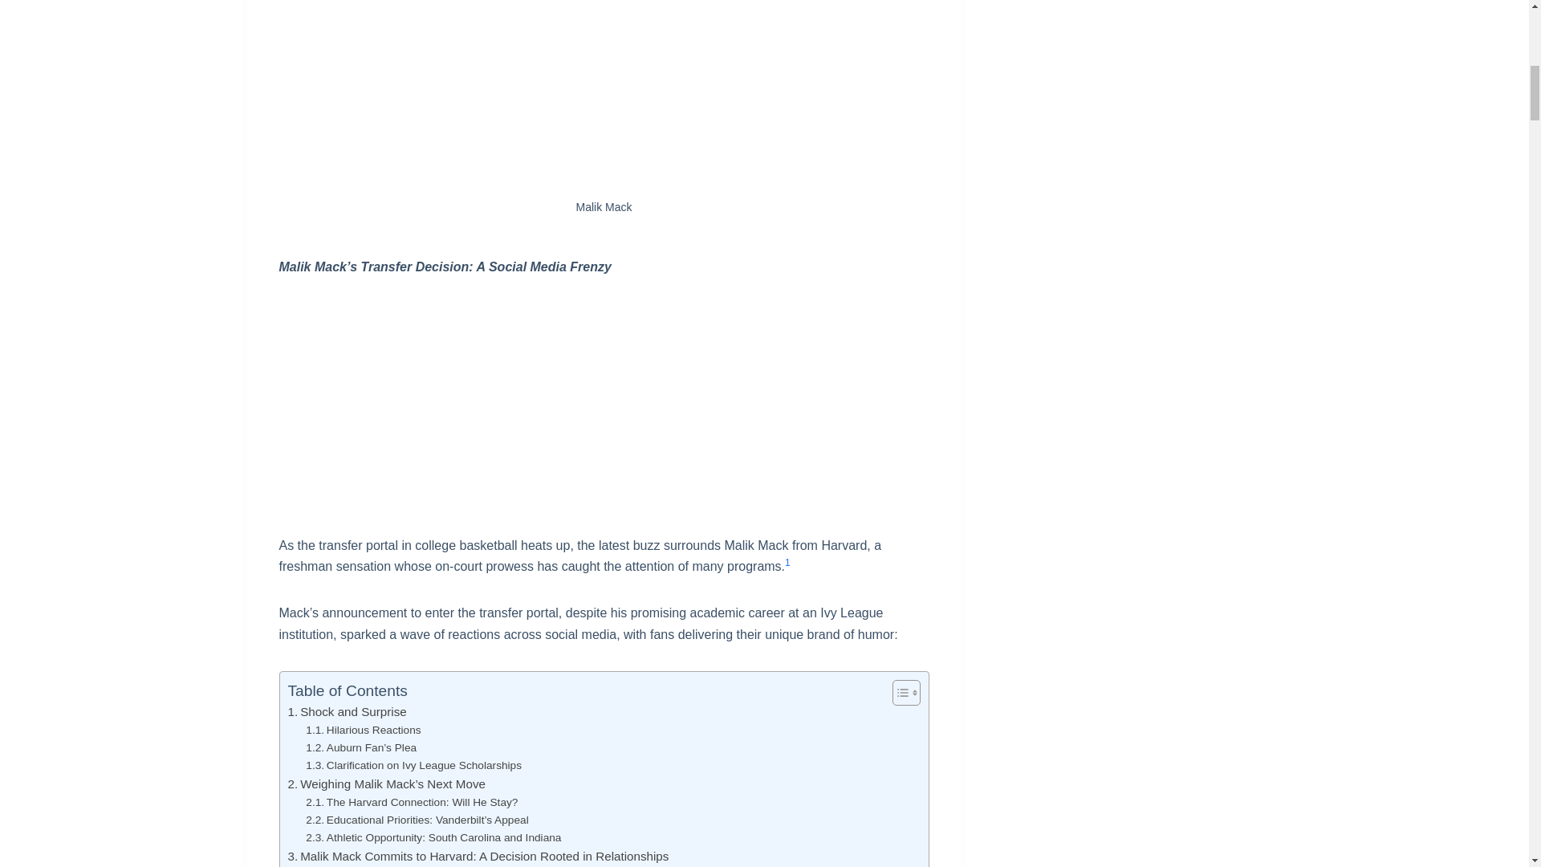 This screenshot has width=1541, height=867. What do you see at coordinates (413, 766) in the screenshot?
I see `Clarification on Ivy League Scholarships` at bounding box center [413, 766].